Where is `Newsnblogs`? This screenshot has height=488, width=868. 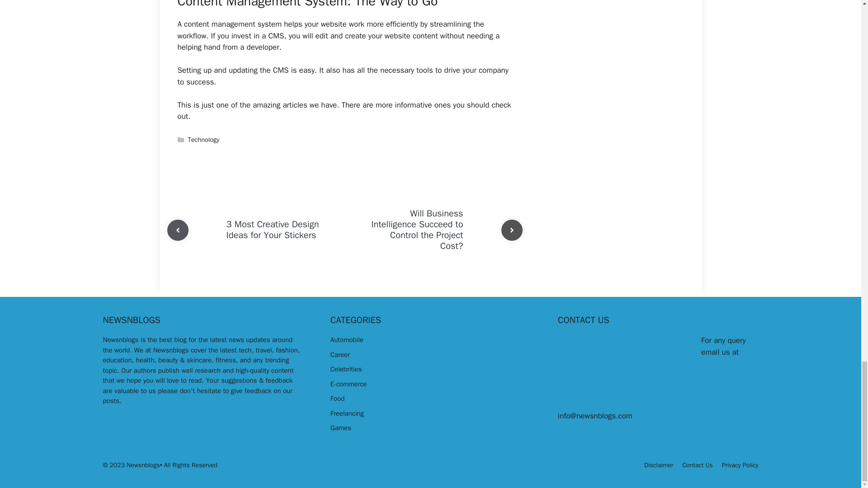 Newsnblogs is located at coordinates (121, 340).